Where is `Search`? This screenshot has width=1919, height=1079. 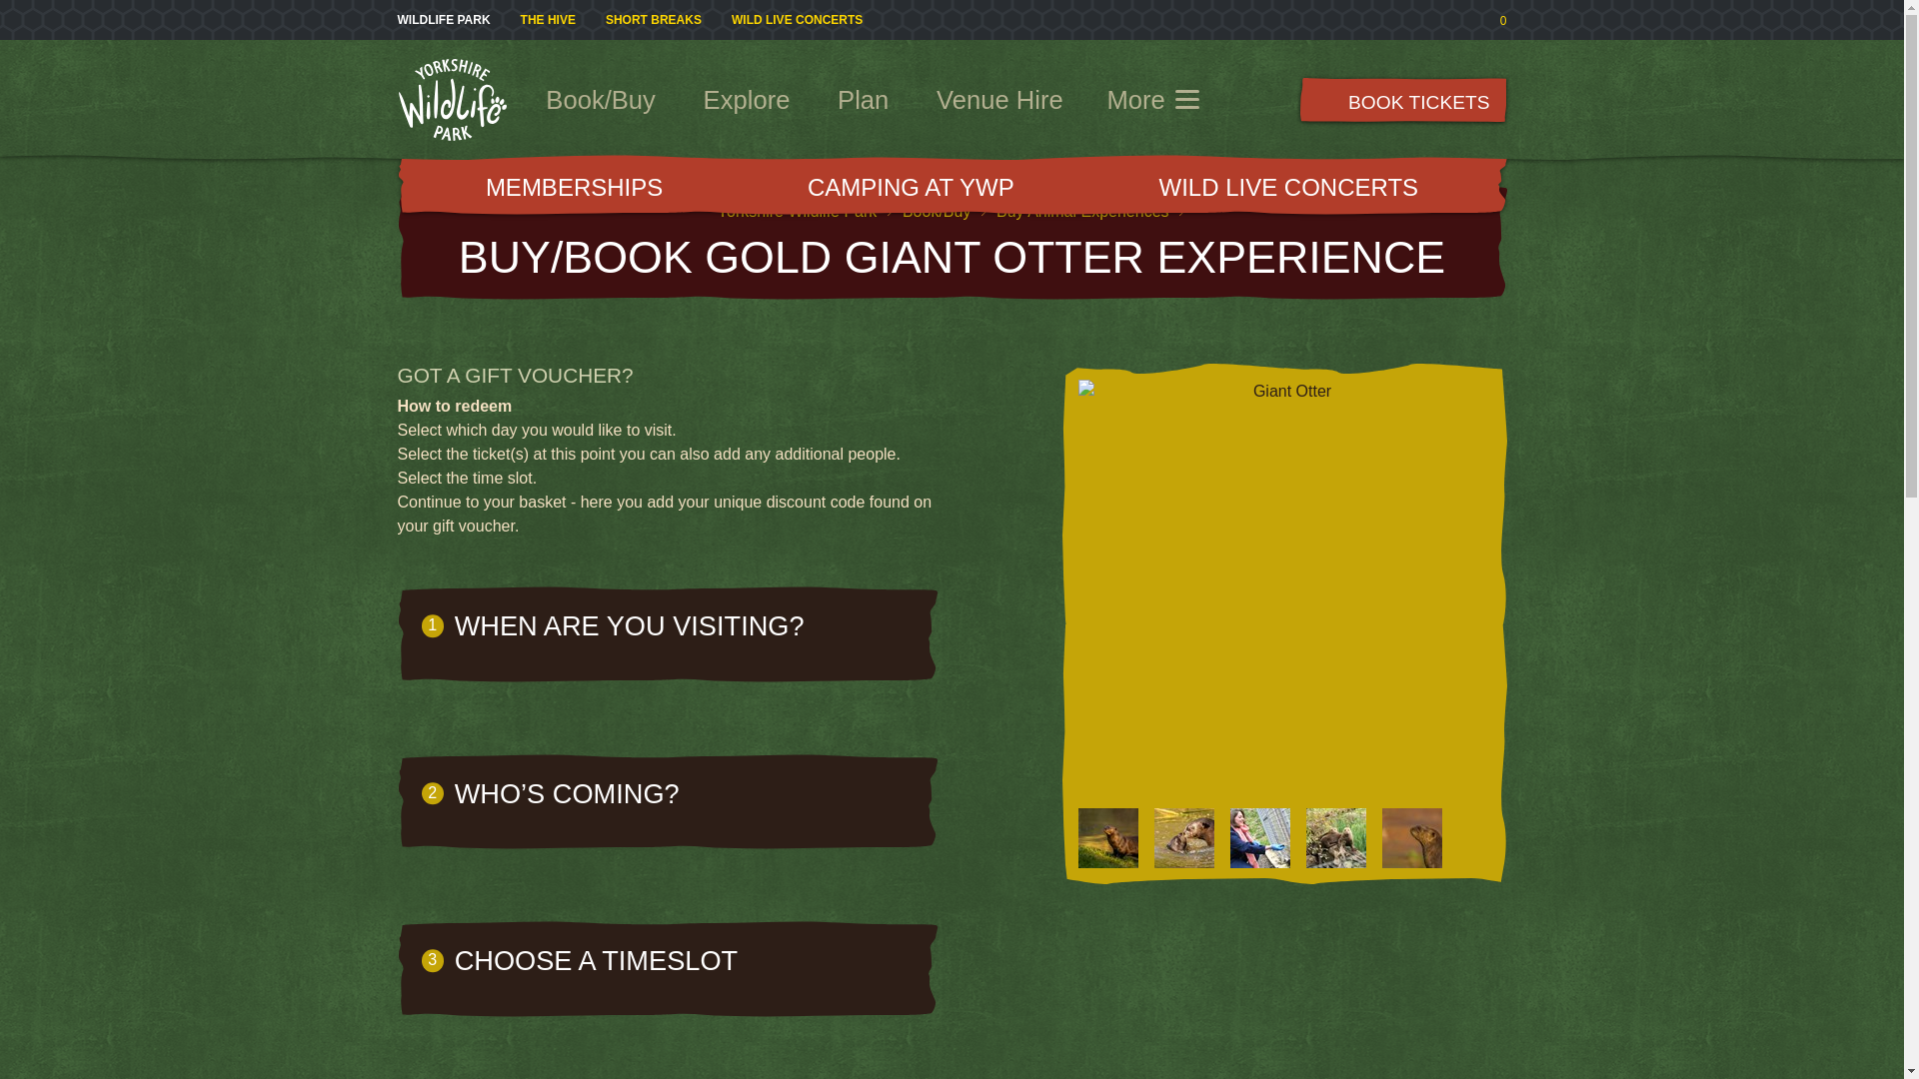 Search is located at coordinates (1251, 99).